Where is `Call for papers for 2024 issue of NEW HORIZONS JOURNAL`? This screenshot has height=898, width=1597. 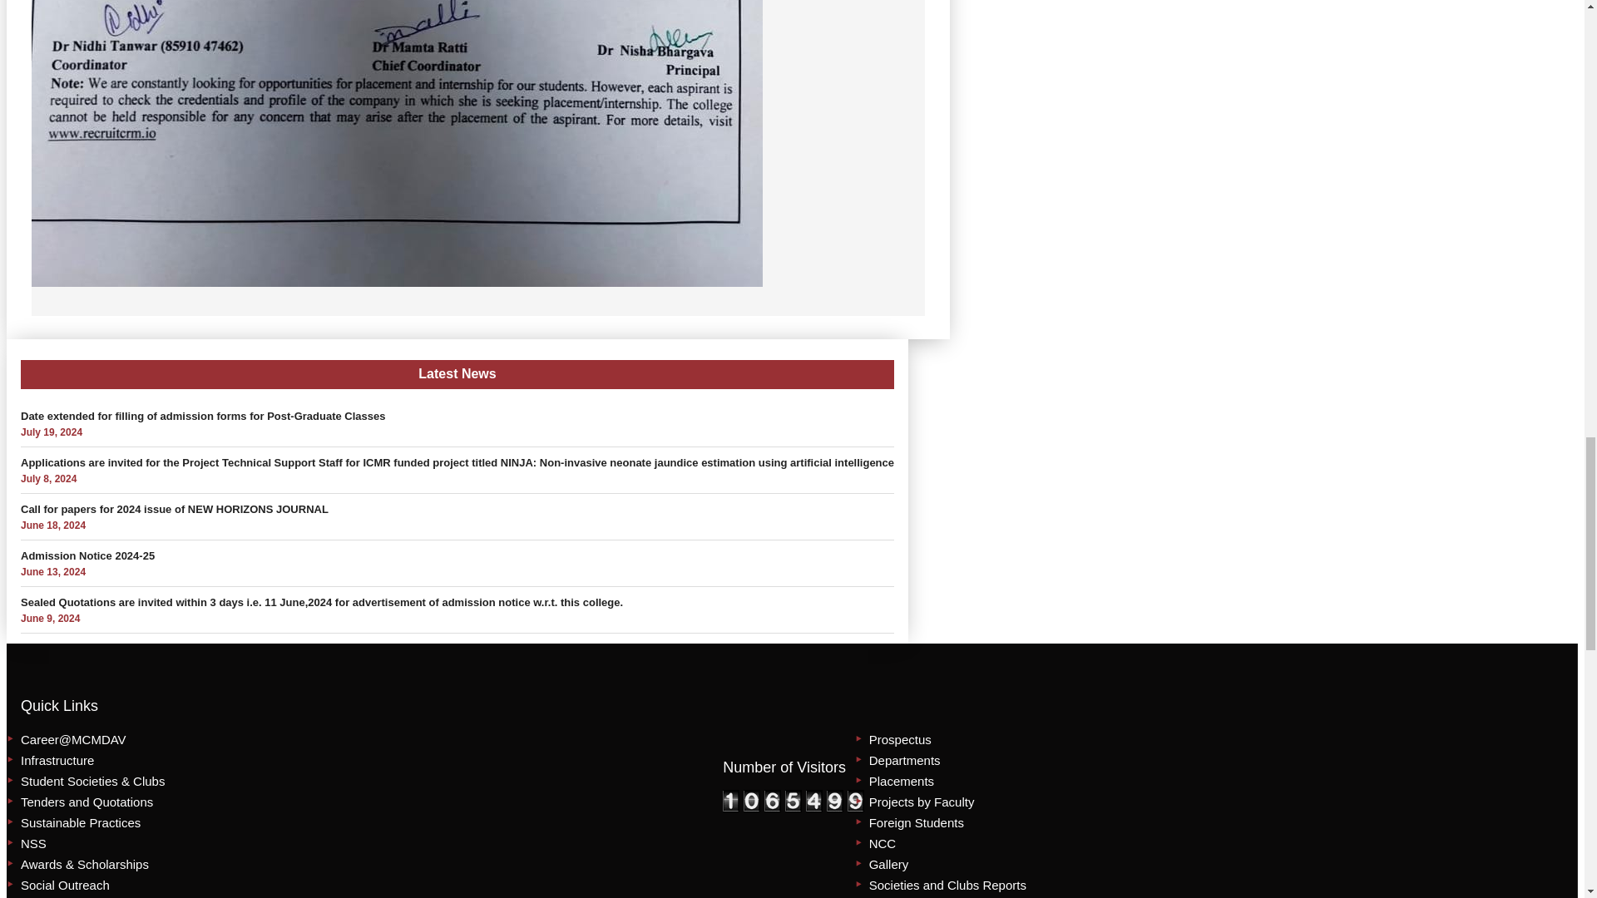
Call for papers for 2024 issue of NEW HORIZONS JOURNAL is located at coordinates (175, 509).